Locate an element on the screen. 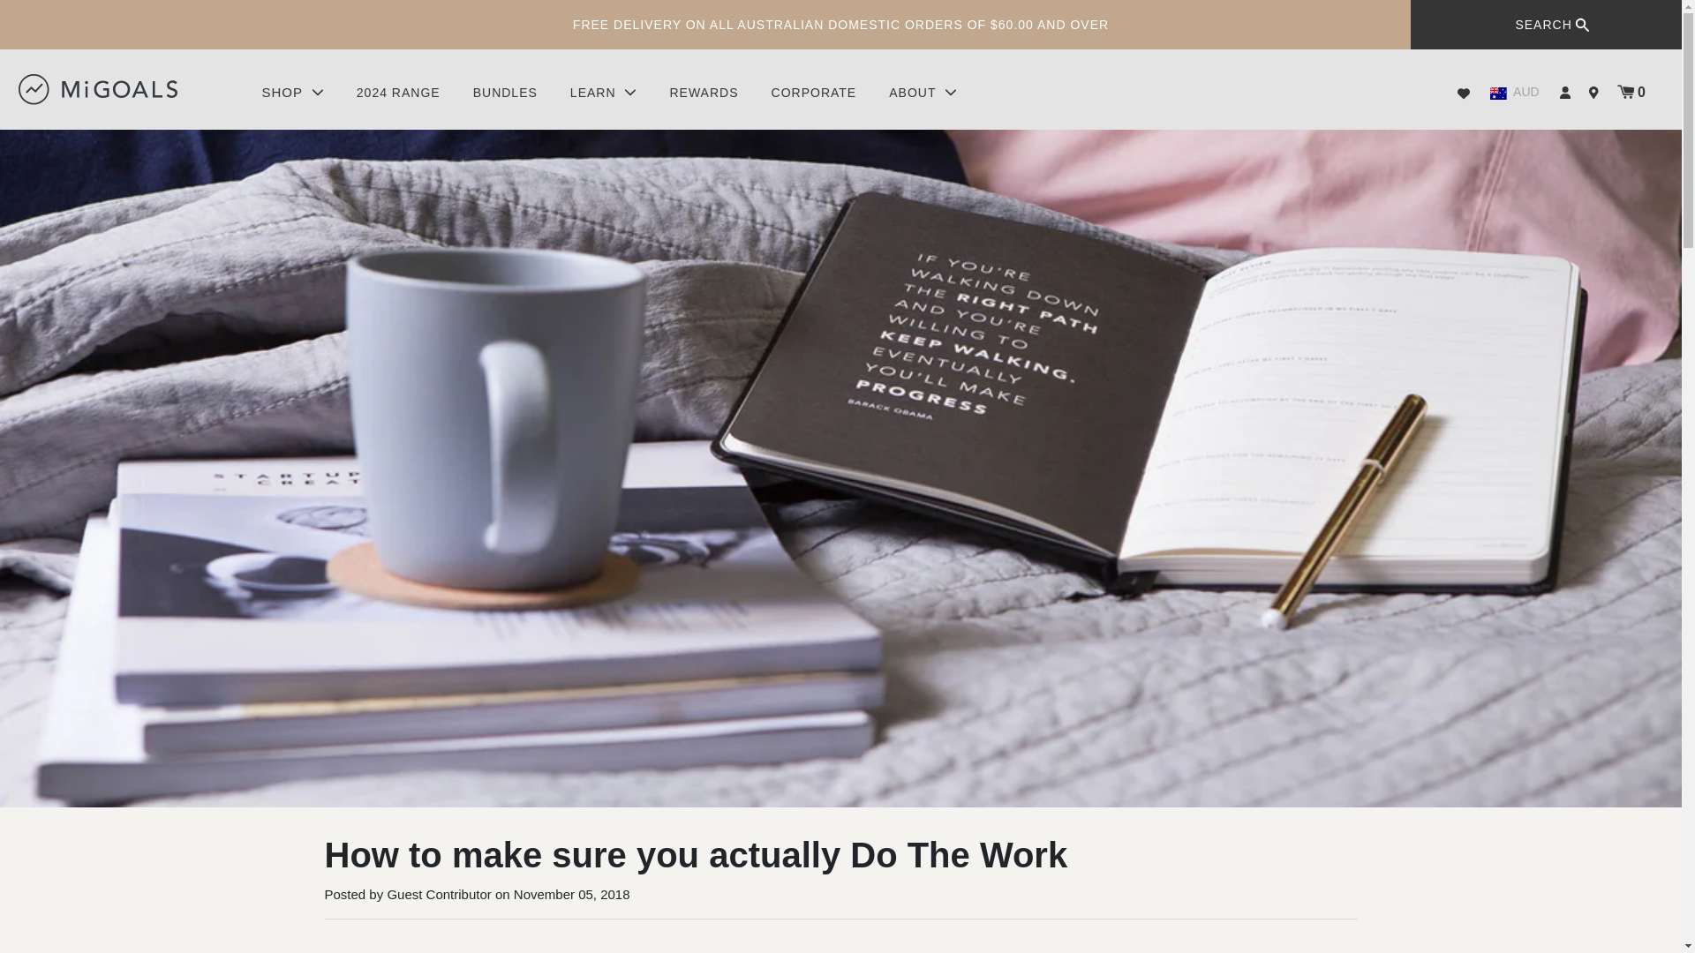 Image resolution: width=1695 pixels, height=953 pixels. LEARN is located at coordinates (604, 93).